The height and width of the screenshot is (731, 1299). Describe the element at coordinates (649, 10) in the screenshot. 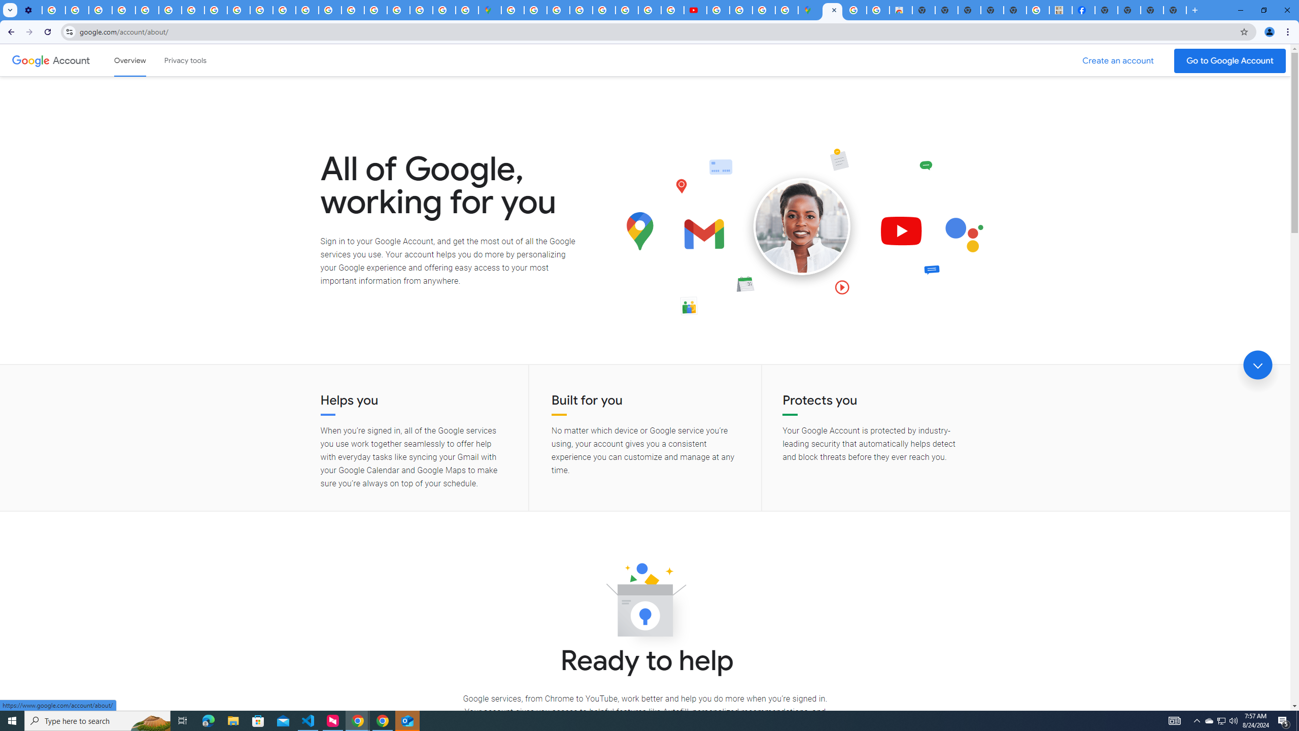

I see `Privacy Help Center - Policies Help` at that location.